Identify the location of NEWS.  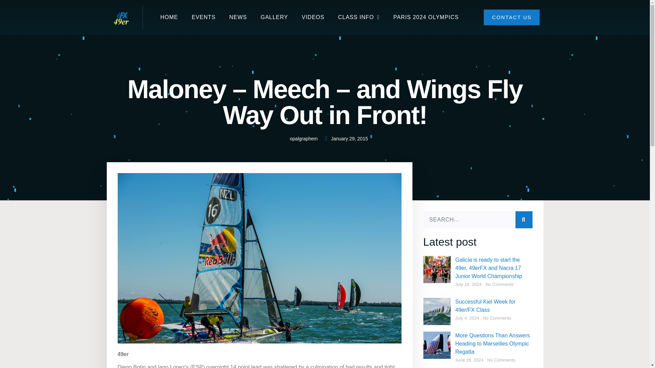
(238, 17).